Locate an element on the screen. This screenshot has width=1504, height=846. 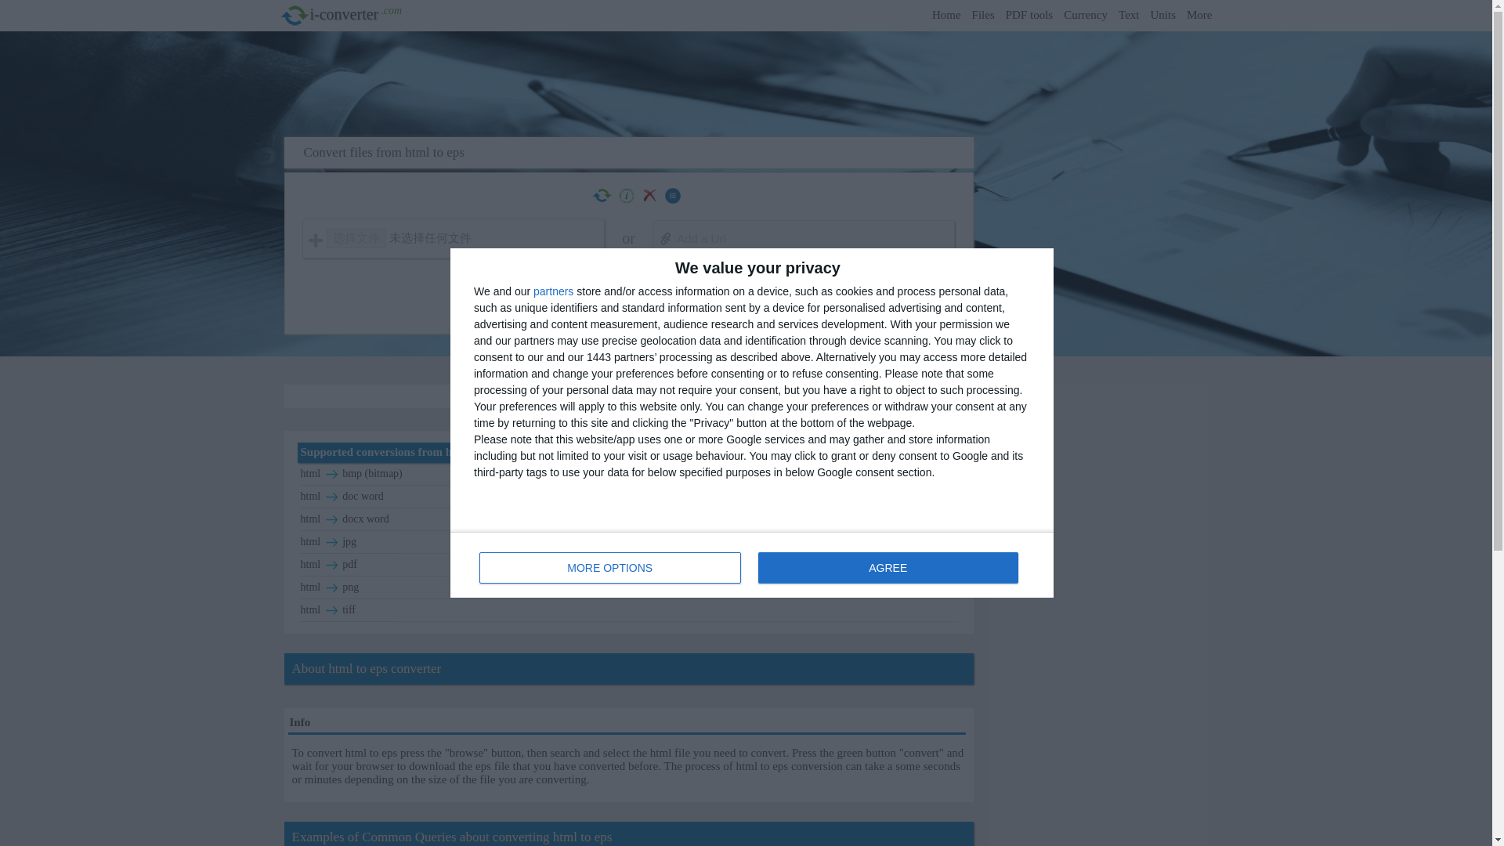
AGREE is located at coordinates (888, 568).